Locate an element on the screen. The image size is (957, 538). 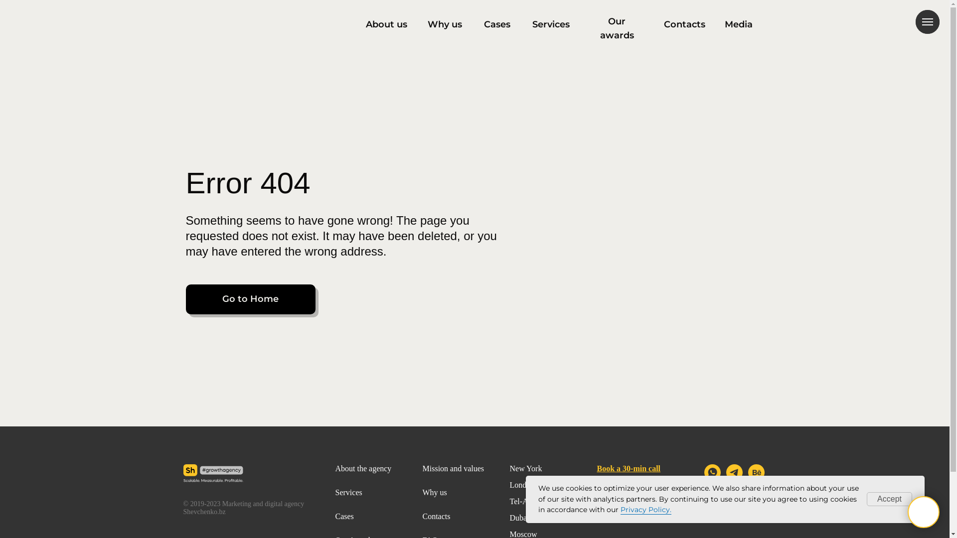
Services is located at coordinates (348, 493).